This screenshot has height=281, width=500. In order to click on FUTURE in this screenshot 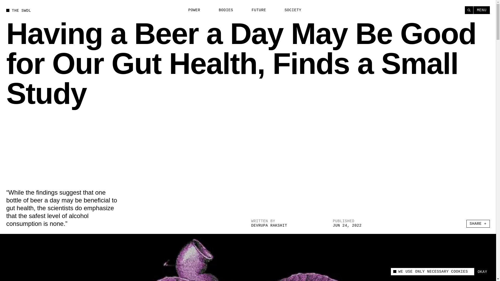, I will do `click(256, 10)`.